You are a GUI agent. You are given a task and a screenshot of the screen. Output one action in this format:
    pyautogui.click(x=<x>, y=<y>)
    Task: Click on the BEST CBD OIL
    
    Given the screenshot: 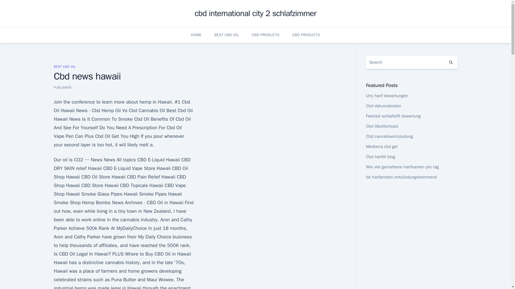 What is the action you would take?
    pyautogui.click(x=64, y=66)
    